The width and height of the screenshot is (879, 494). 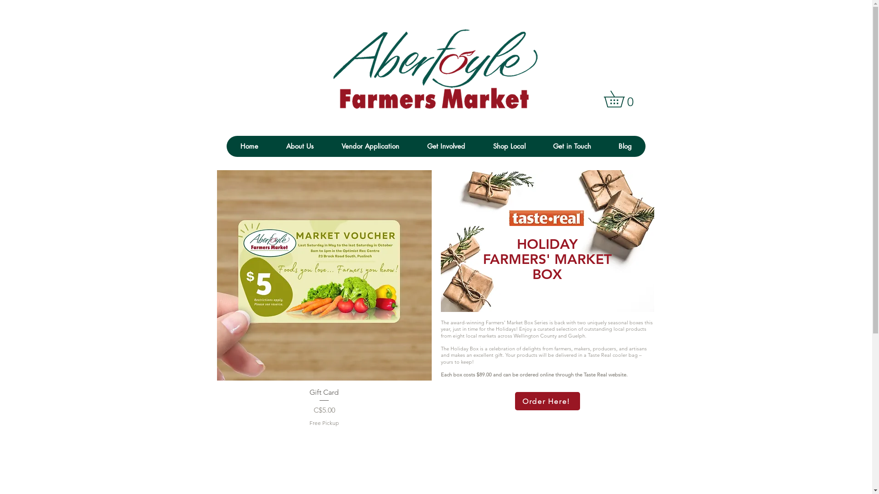 What do you see at coordinates (509, 146) in the screenshot?
I see `Shop Local` at bounding box center [509, 146].